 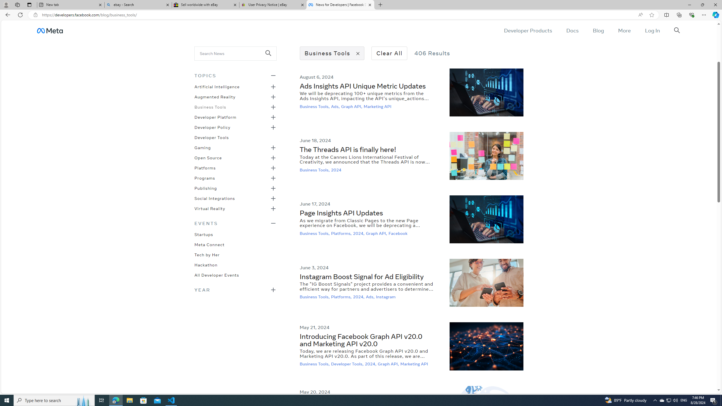 I want to click on Class: _9890 _98ez, so click(x=235, y=290).